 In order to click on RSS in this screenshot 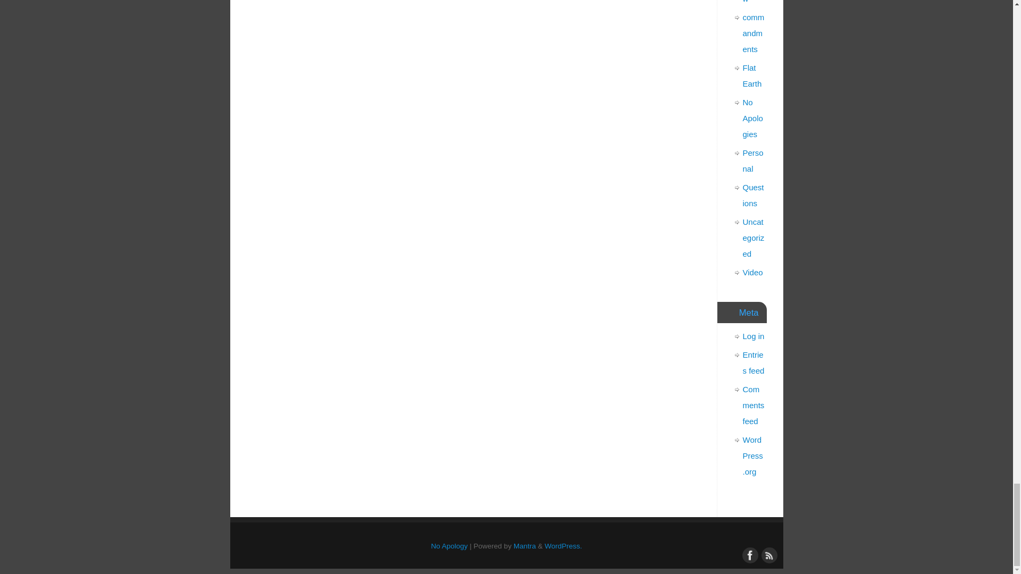, I will do `click(768, 554)`.